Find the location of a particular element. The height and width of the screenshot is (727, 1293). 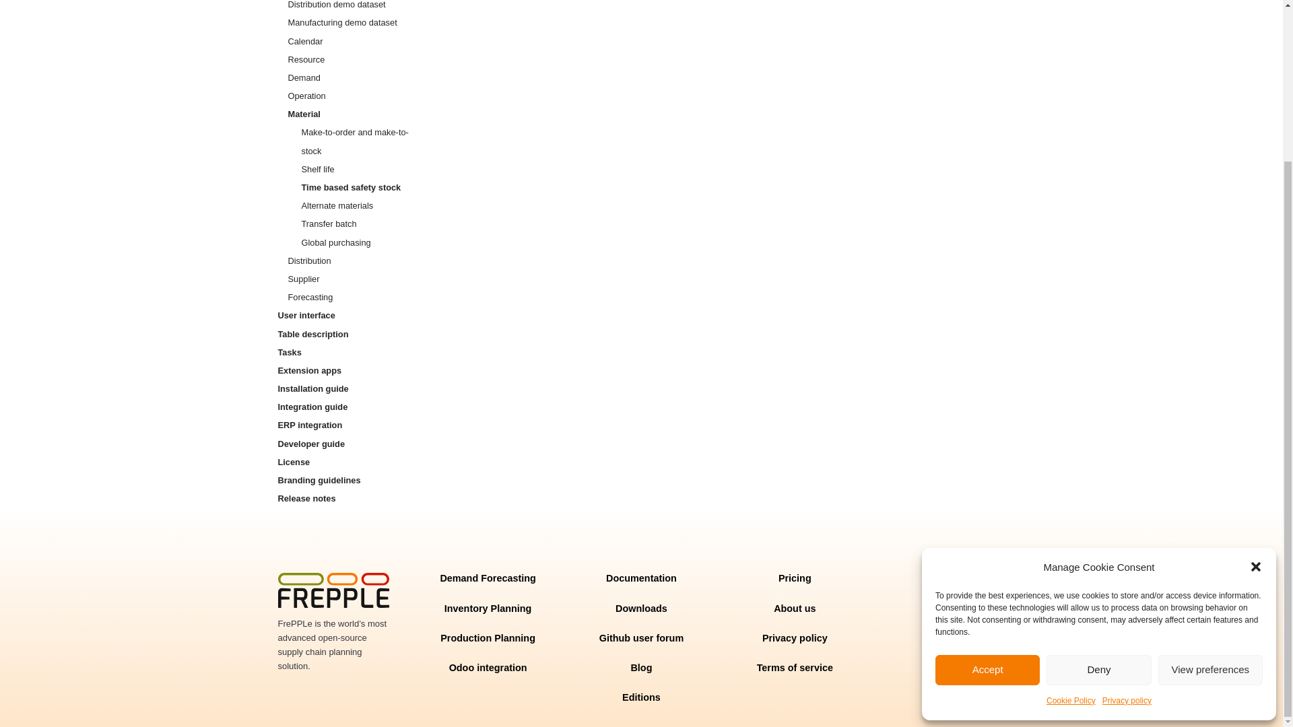

Privacy policy is located at coordinates (1127, 502).